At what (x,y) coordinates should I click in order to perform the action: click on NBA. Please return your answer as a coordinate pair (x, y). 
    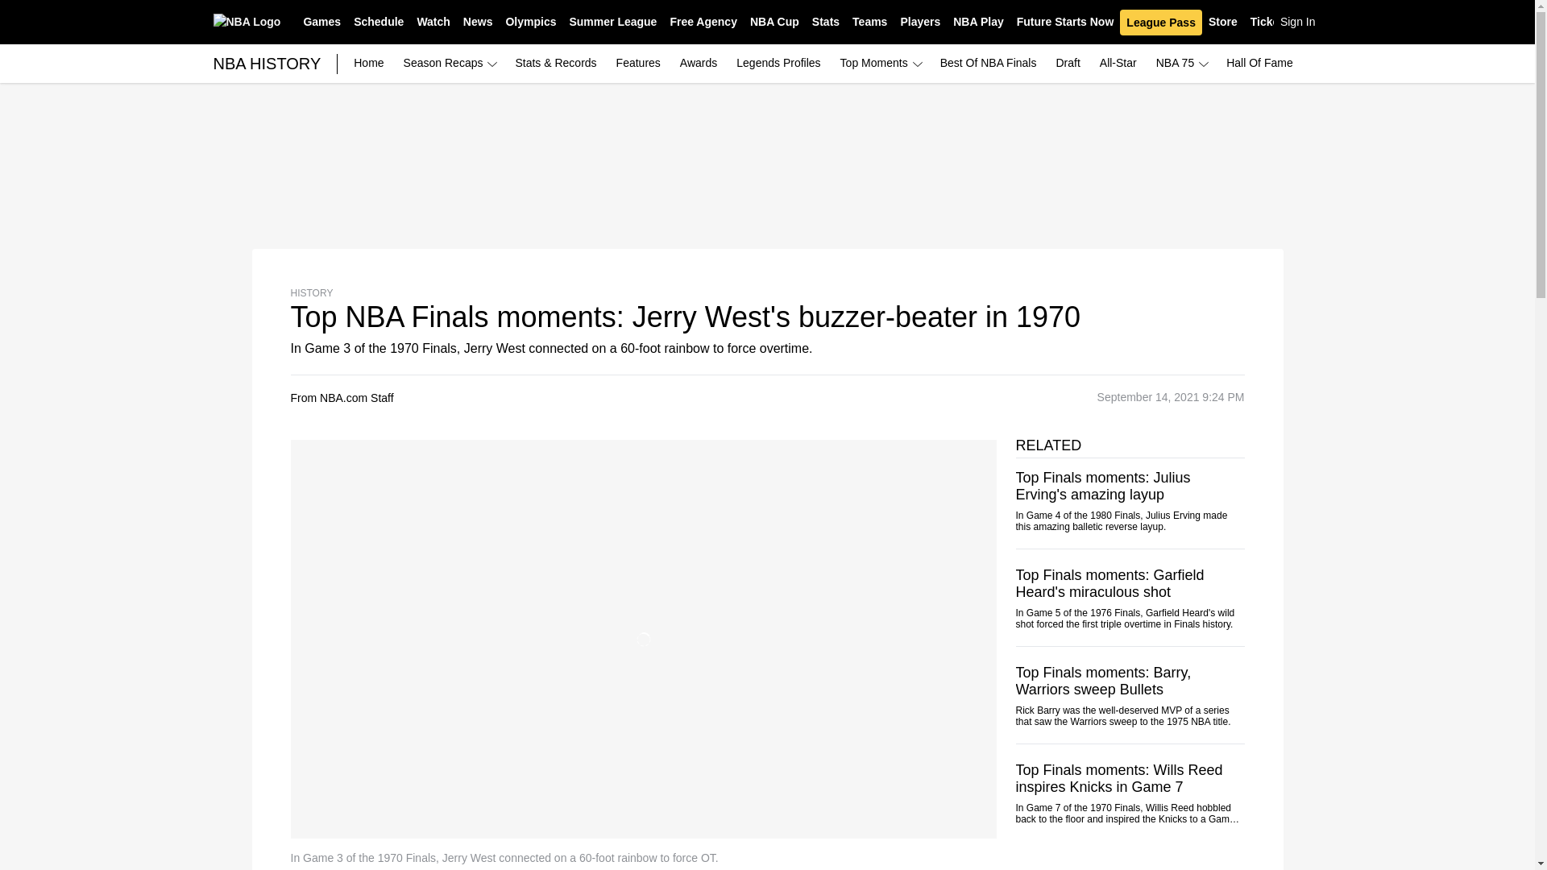
    Looking at the image, I should click on (247, 22).